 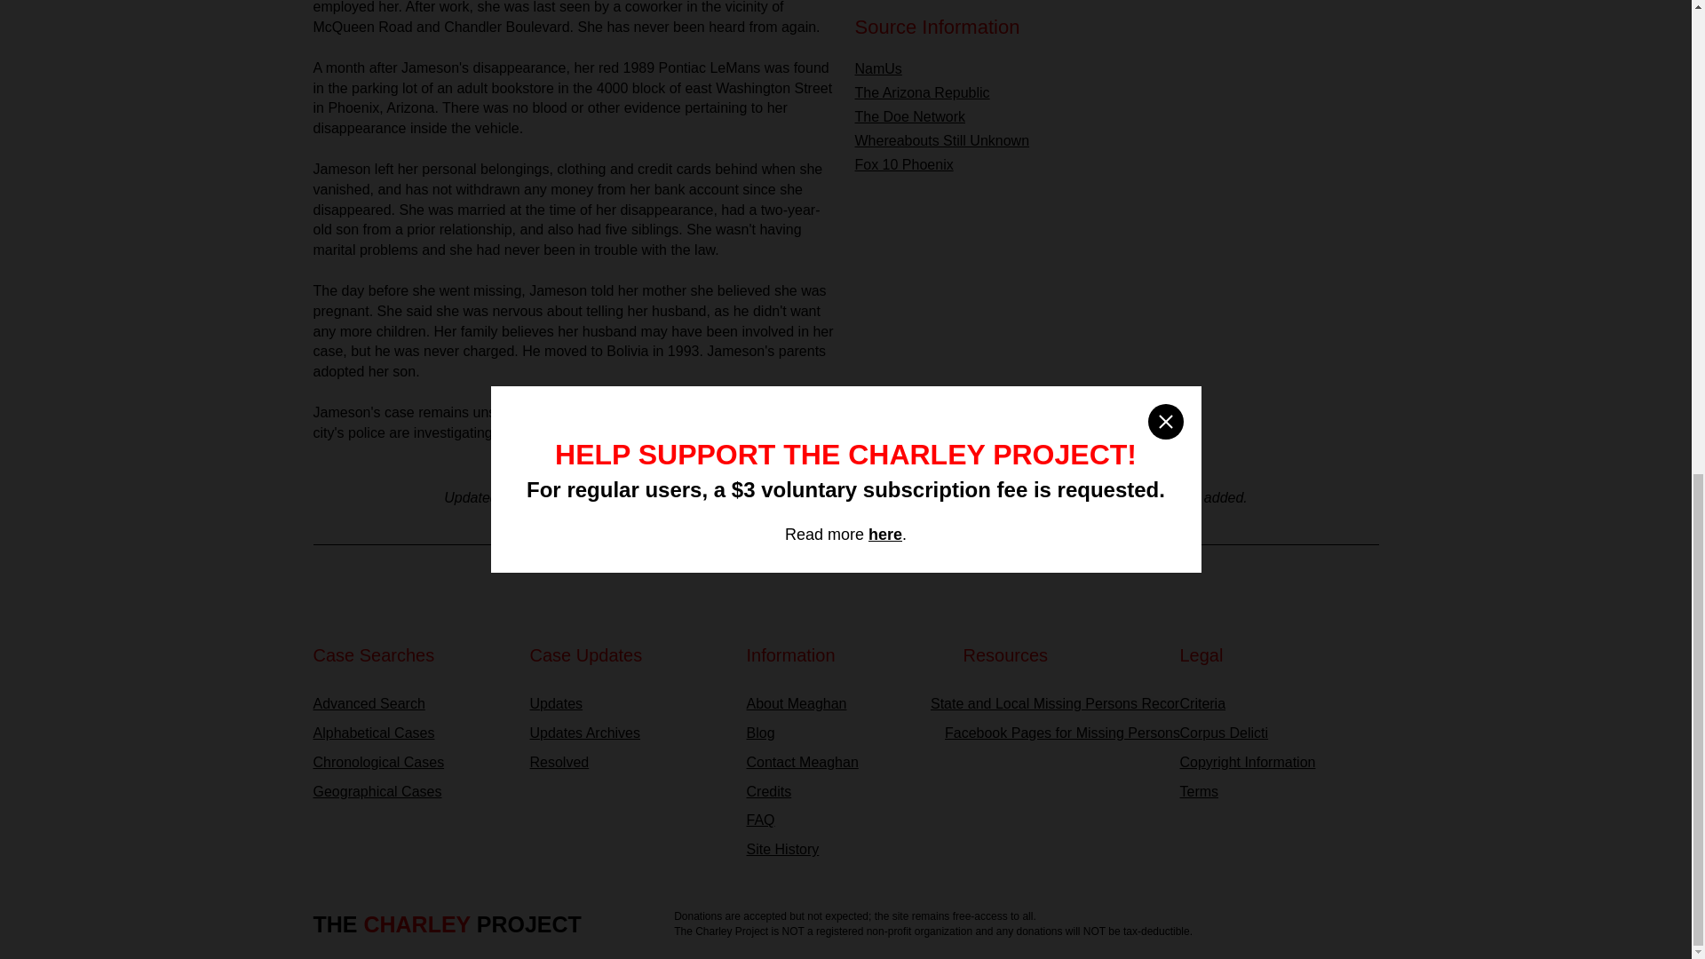 I want to click on NamUs, so click(x=877, y=69).